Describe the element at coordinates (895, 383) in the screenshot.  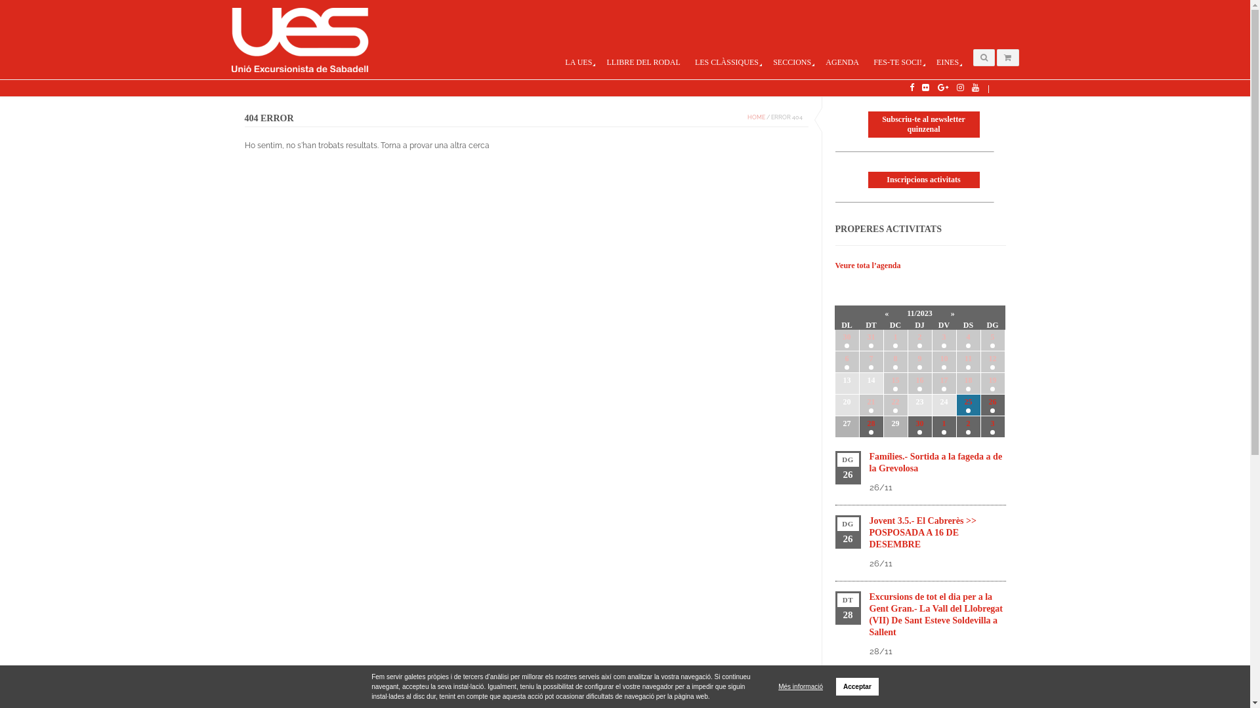
I see `15` at that location.